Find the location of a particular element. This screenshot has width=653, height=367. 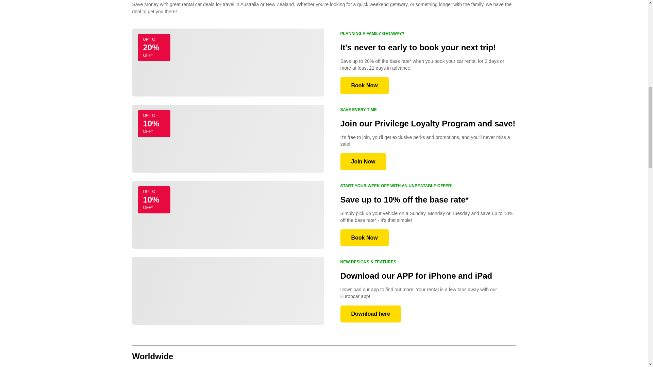

Download here is located at coordinates (370, 314).